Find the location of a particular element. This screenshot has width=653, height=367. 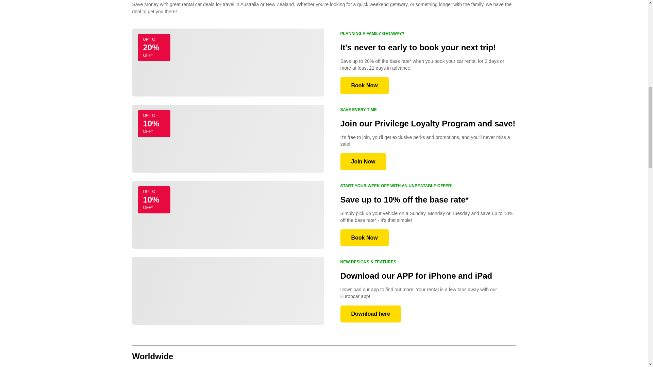

Download here is located at coordinates (370, 314).